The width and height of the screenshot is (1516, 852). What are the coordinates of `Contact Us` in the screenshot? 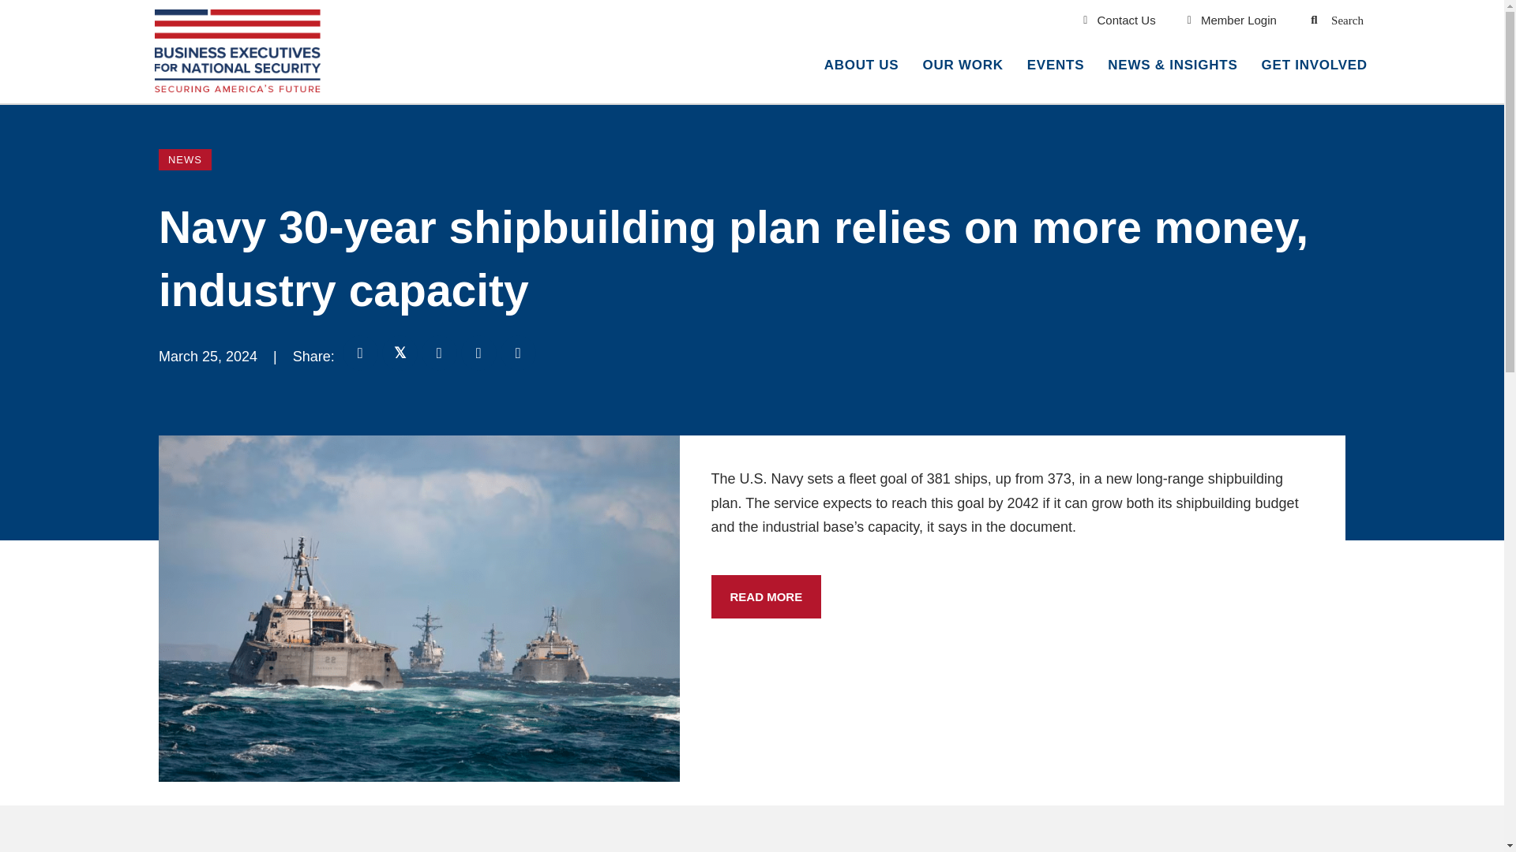 It's located at (1120, 20).